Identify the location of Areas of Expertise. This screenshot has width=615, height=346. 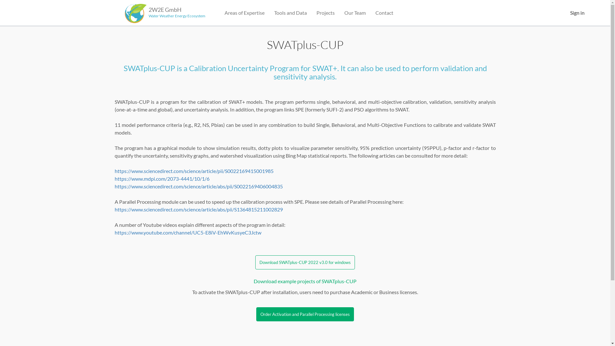
(245, 13).